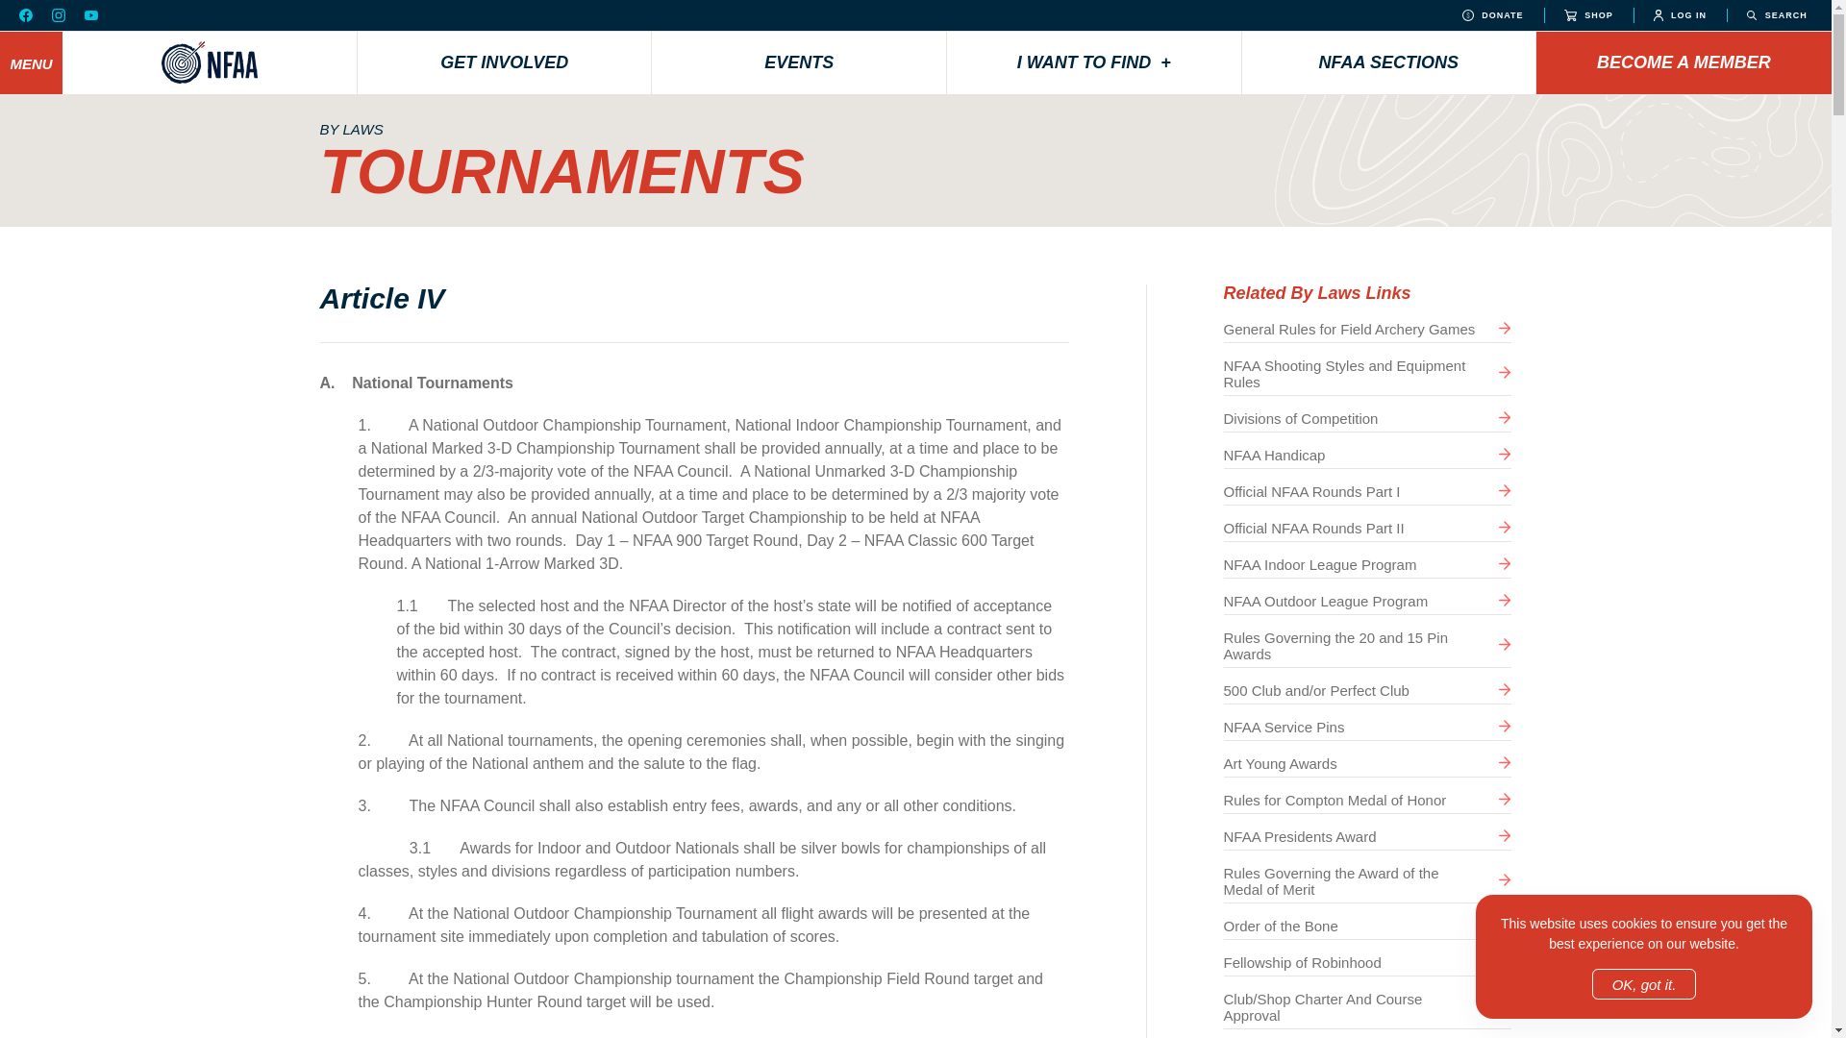 The height and width of the screenshot is (1038, 1846). What do you see at coordinates (1388, 62) in the screenshot?
I see `NFAA SECTIONS` at bounding box center [1388, 62].